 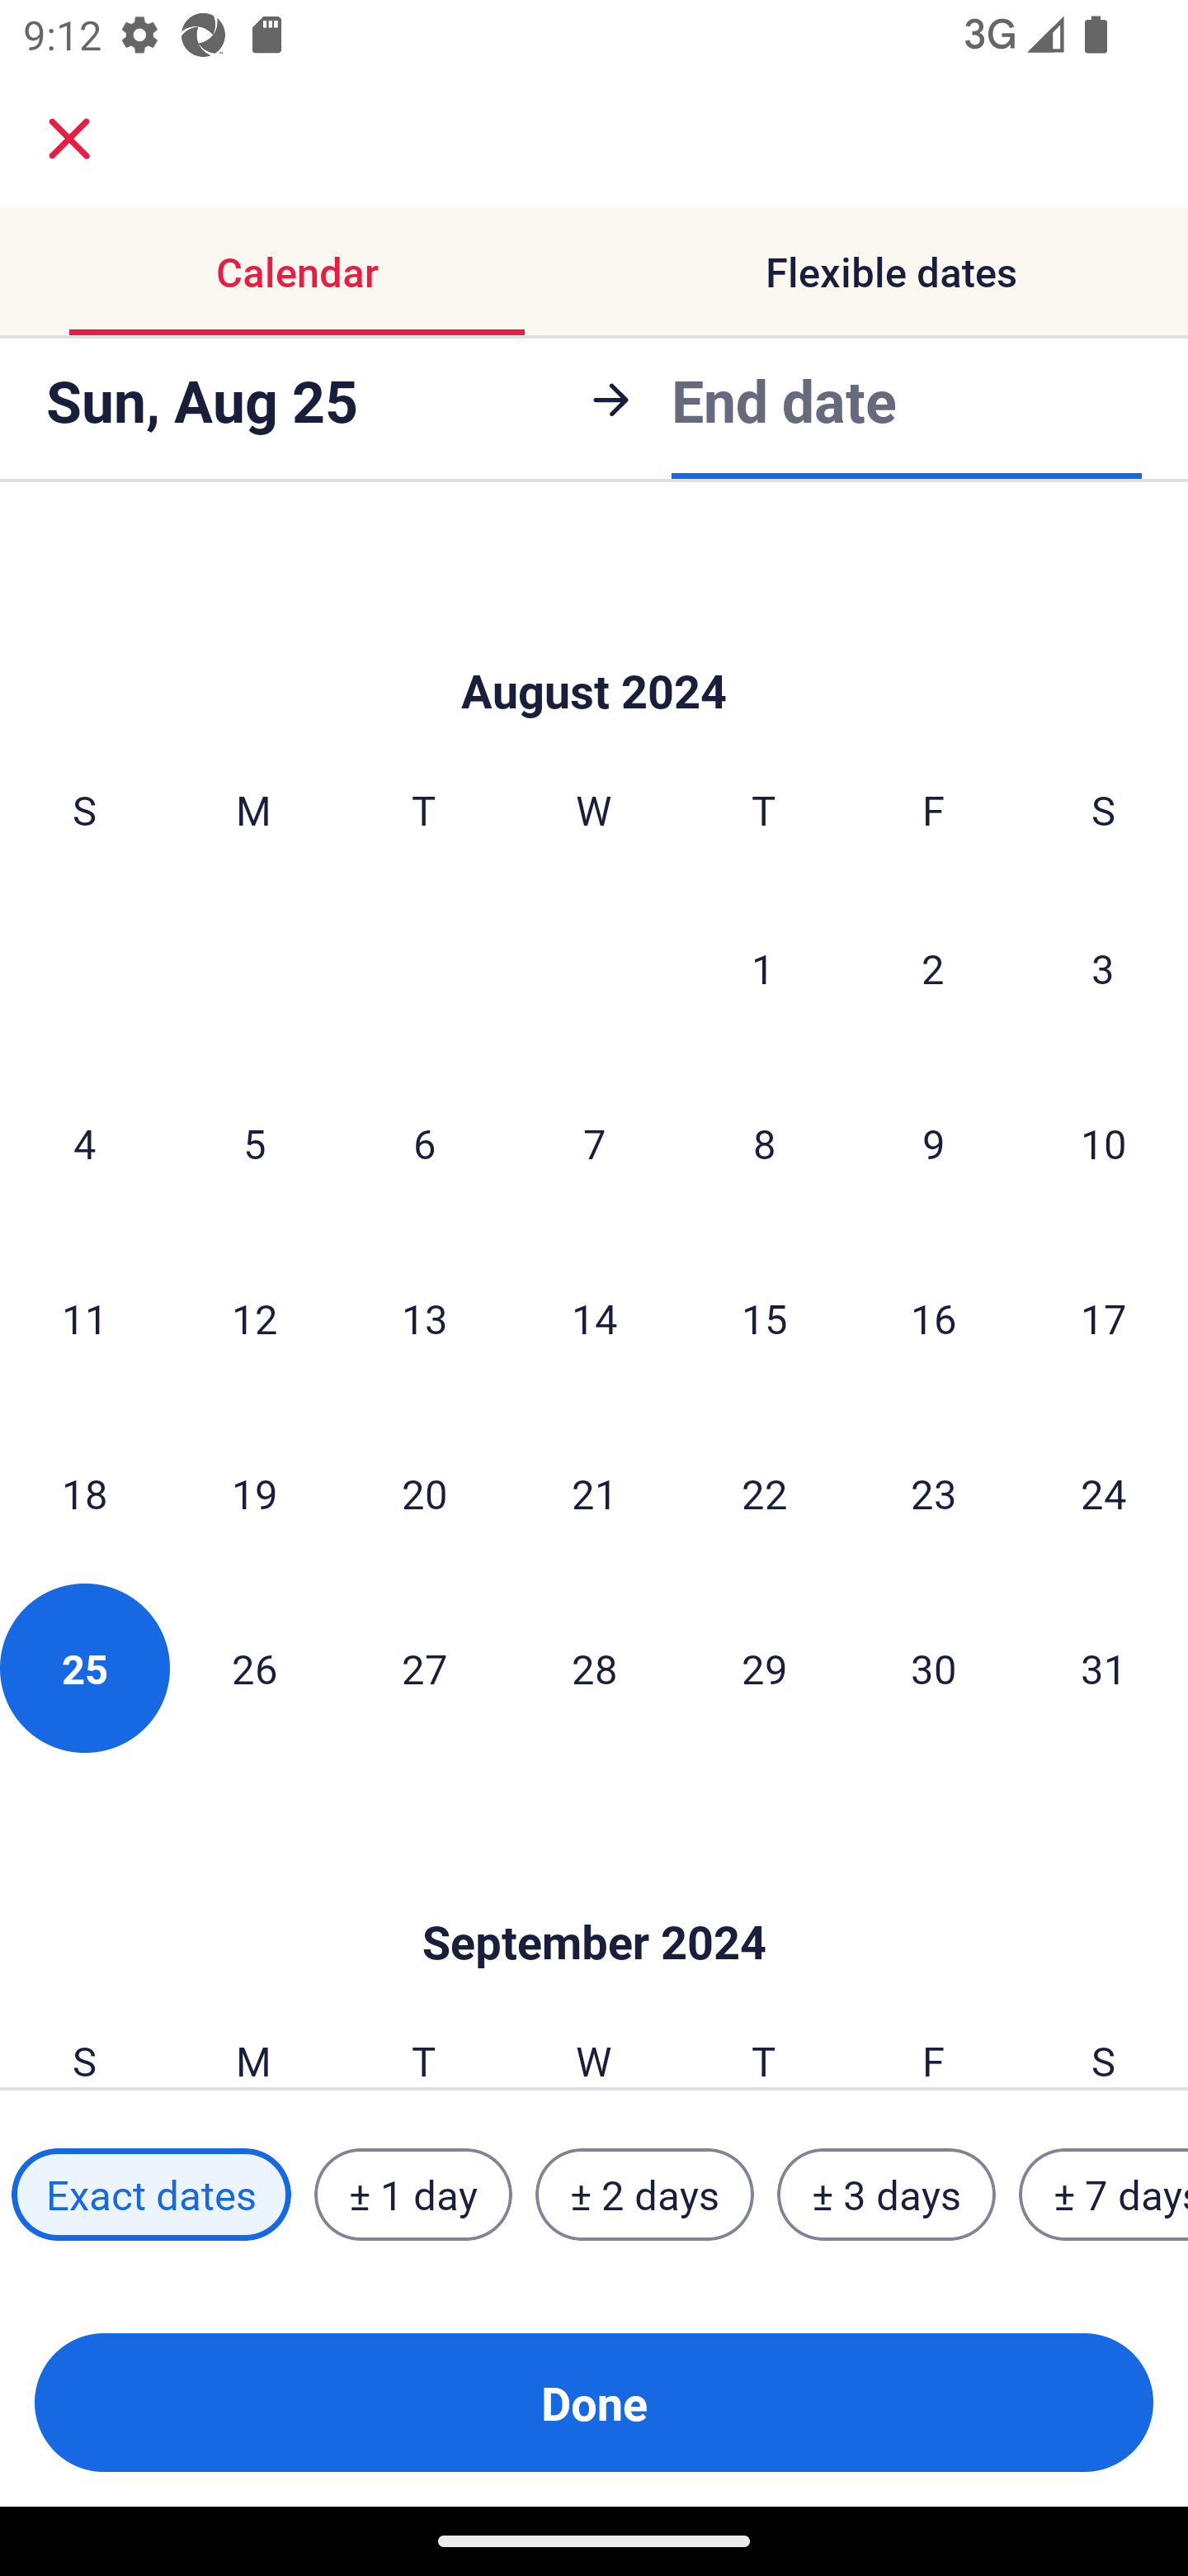 I want to click on ± 3 days, so click(x=886, y=2195).